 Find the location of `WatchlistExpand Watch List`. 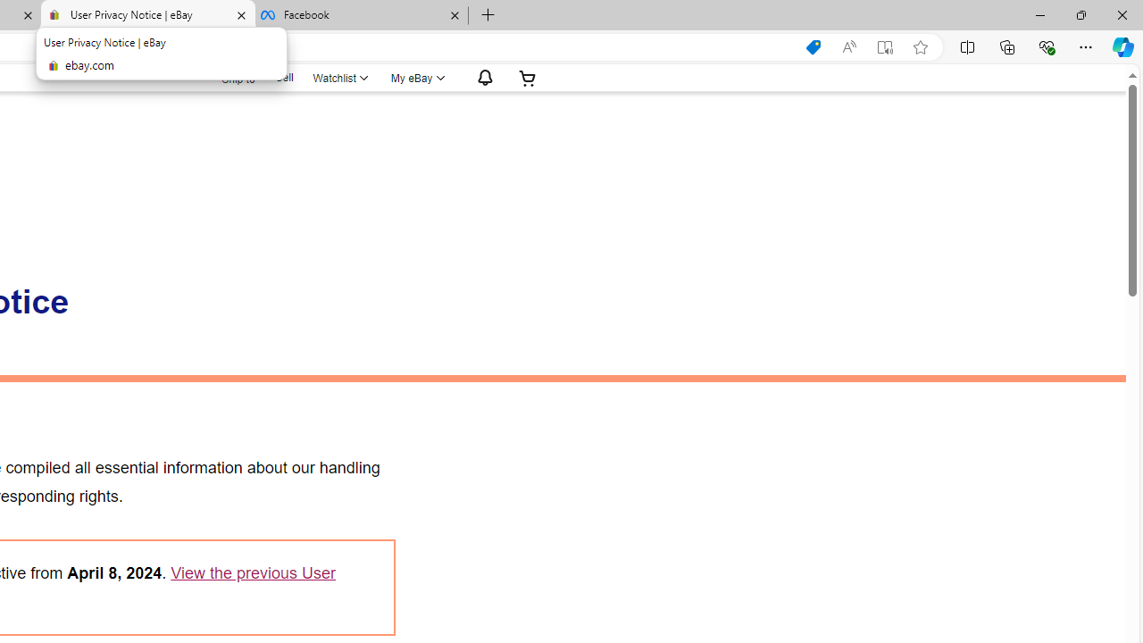

WatchlistExpand Watch List is located at coordinates (339, 78).